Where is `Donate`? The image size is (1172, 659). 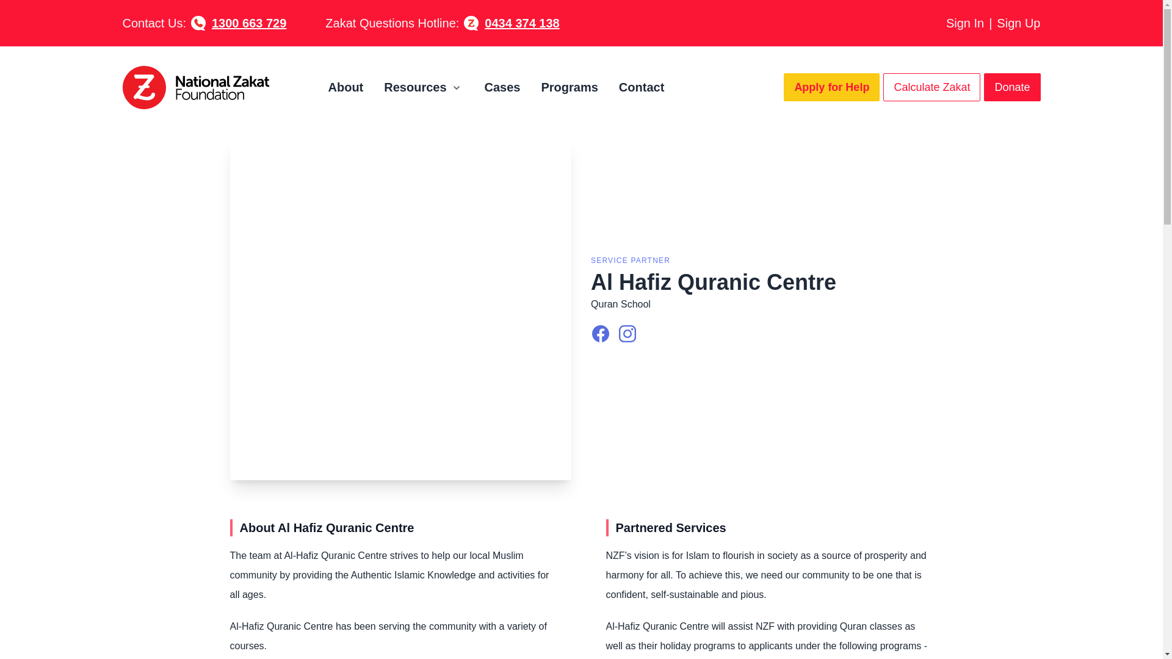 Donate is located at coordinates (1012, 87).